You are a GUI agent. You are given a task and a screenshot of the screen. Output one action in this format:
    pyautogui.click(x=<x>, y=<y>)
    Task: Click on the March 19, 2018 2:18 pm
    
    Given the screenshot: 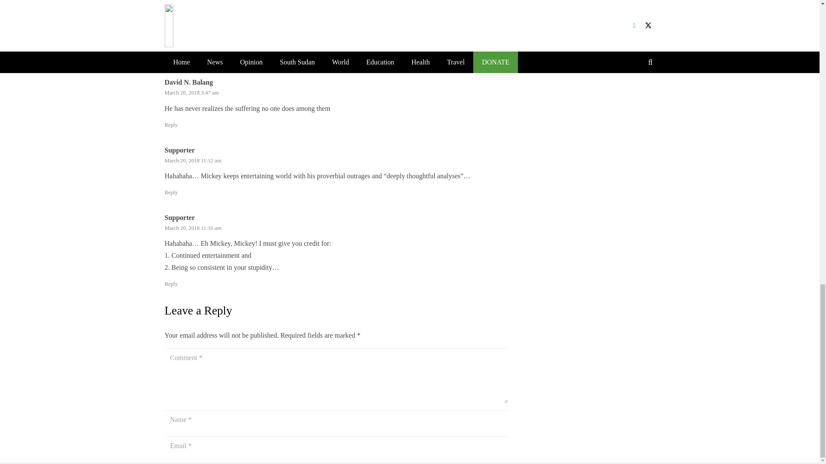 What is the action you would take?
    pyautogui.click(x=191, y=13)
    